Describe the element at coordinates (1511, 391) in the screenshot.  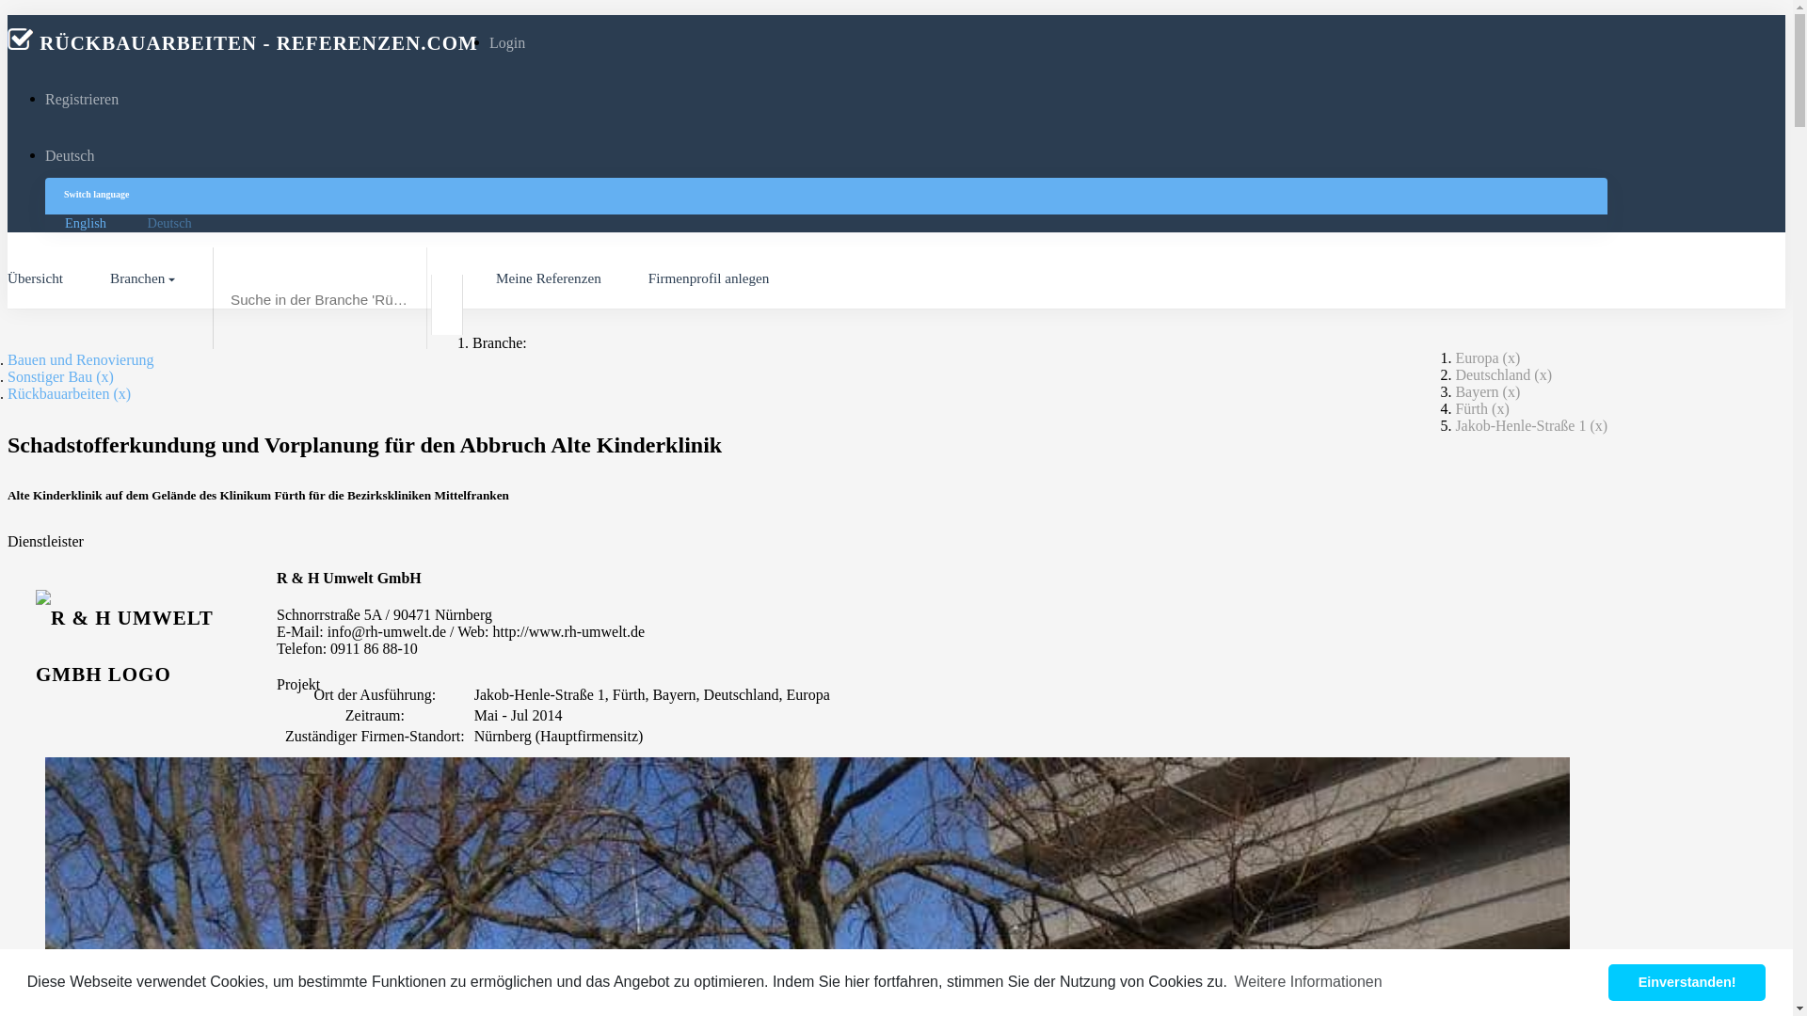
I see `(x)` at that location.